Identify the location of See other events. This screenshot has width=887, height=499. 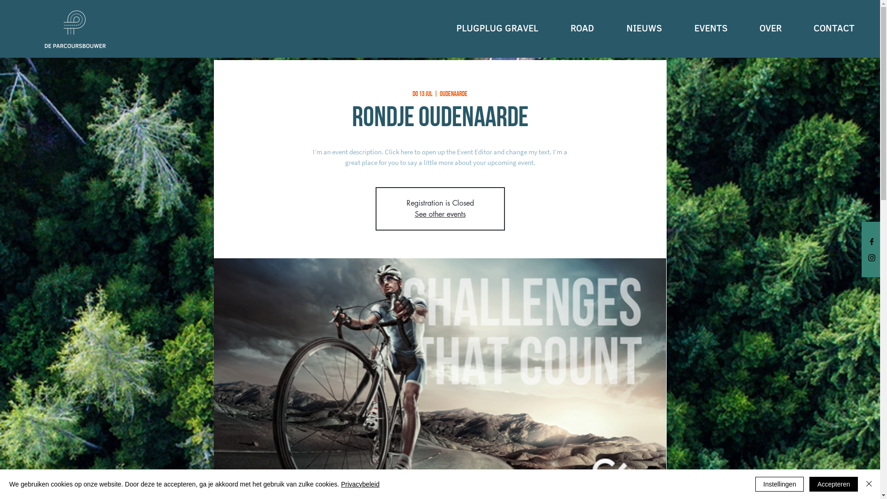
(440, 214).